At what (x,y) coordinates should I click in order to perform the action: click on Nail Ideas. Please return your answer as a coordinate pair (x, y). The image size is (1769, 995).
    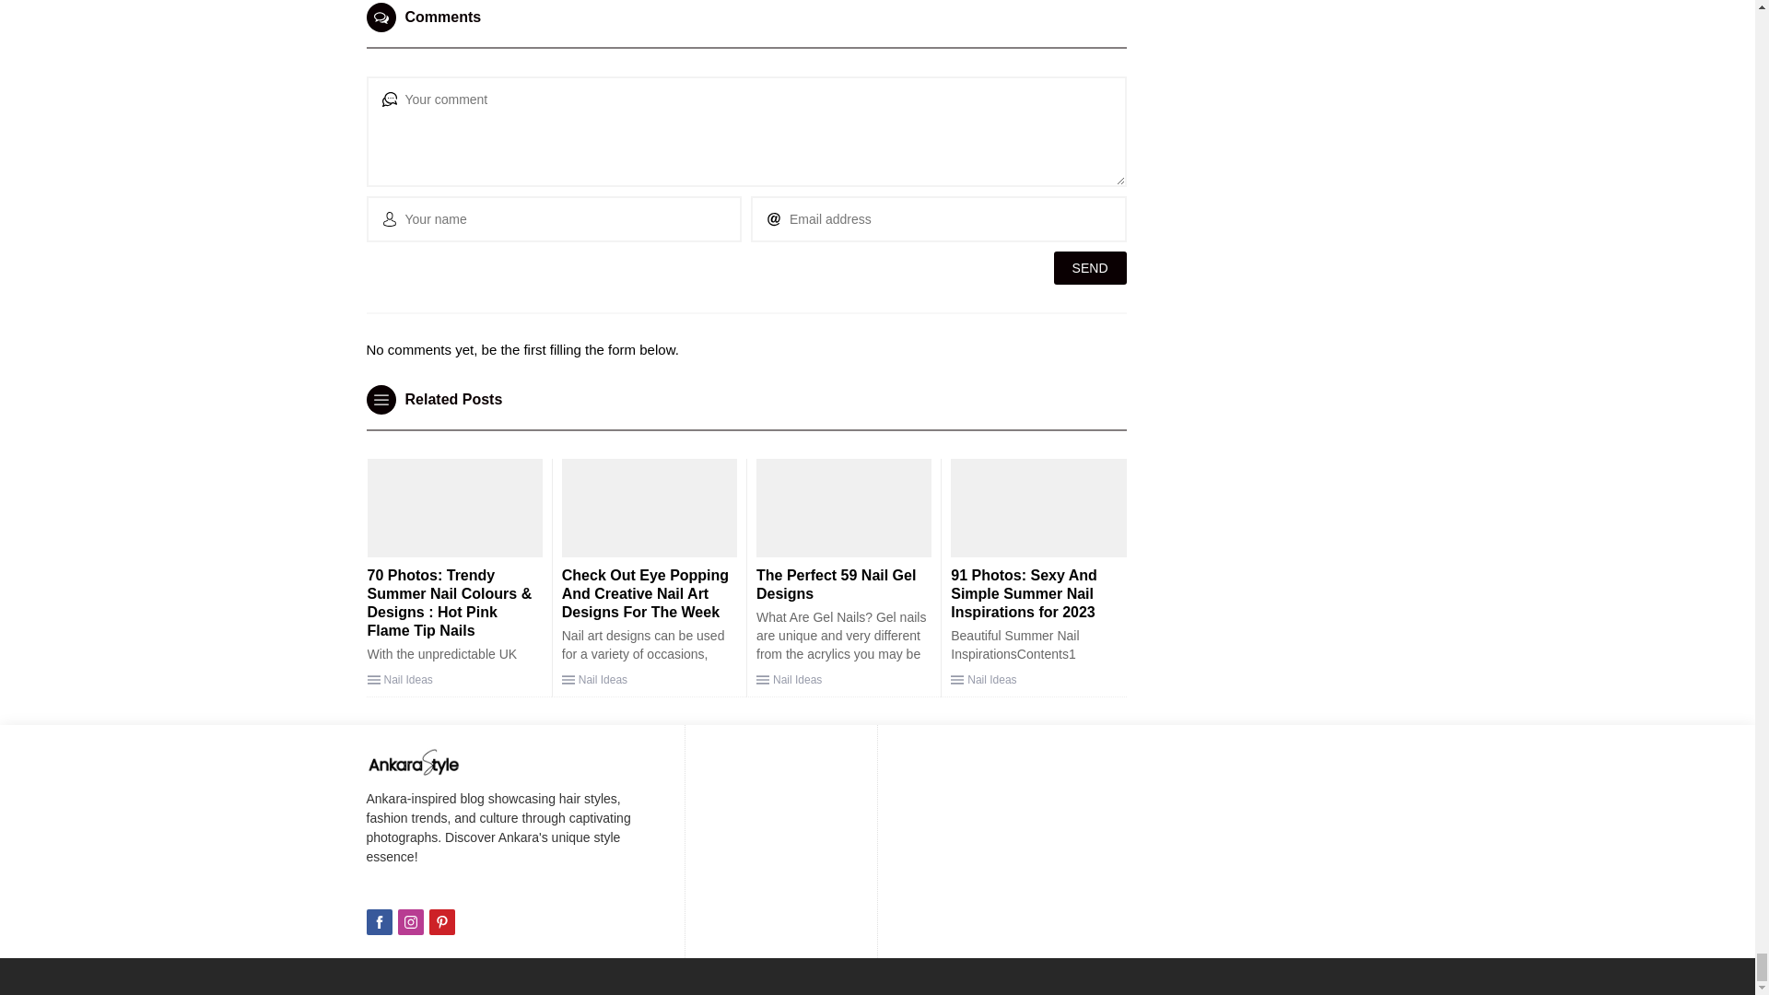
    Looking at the image, I should click on (603, 680).